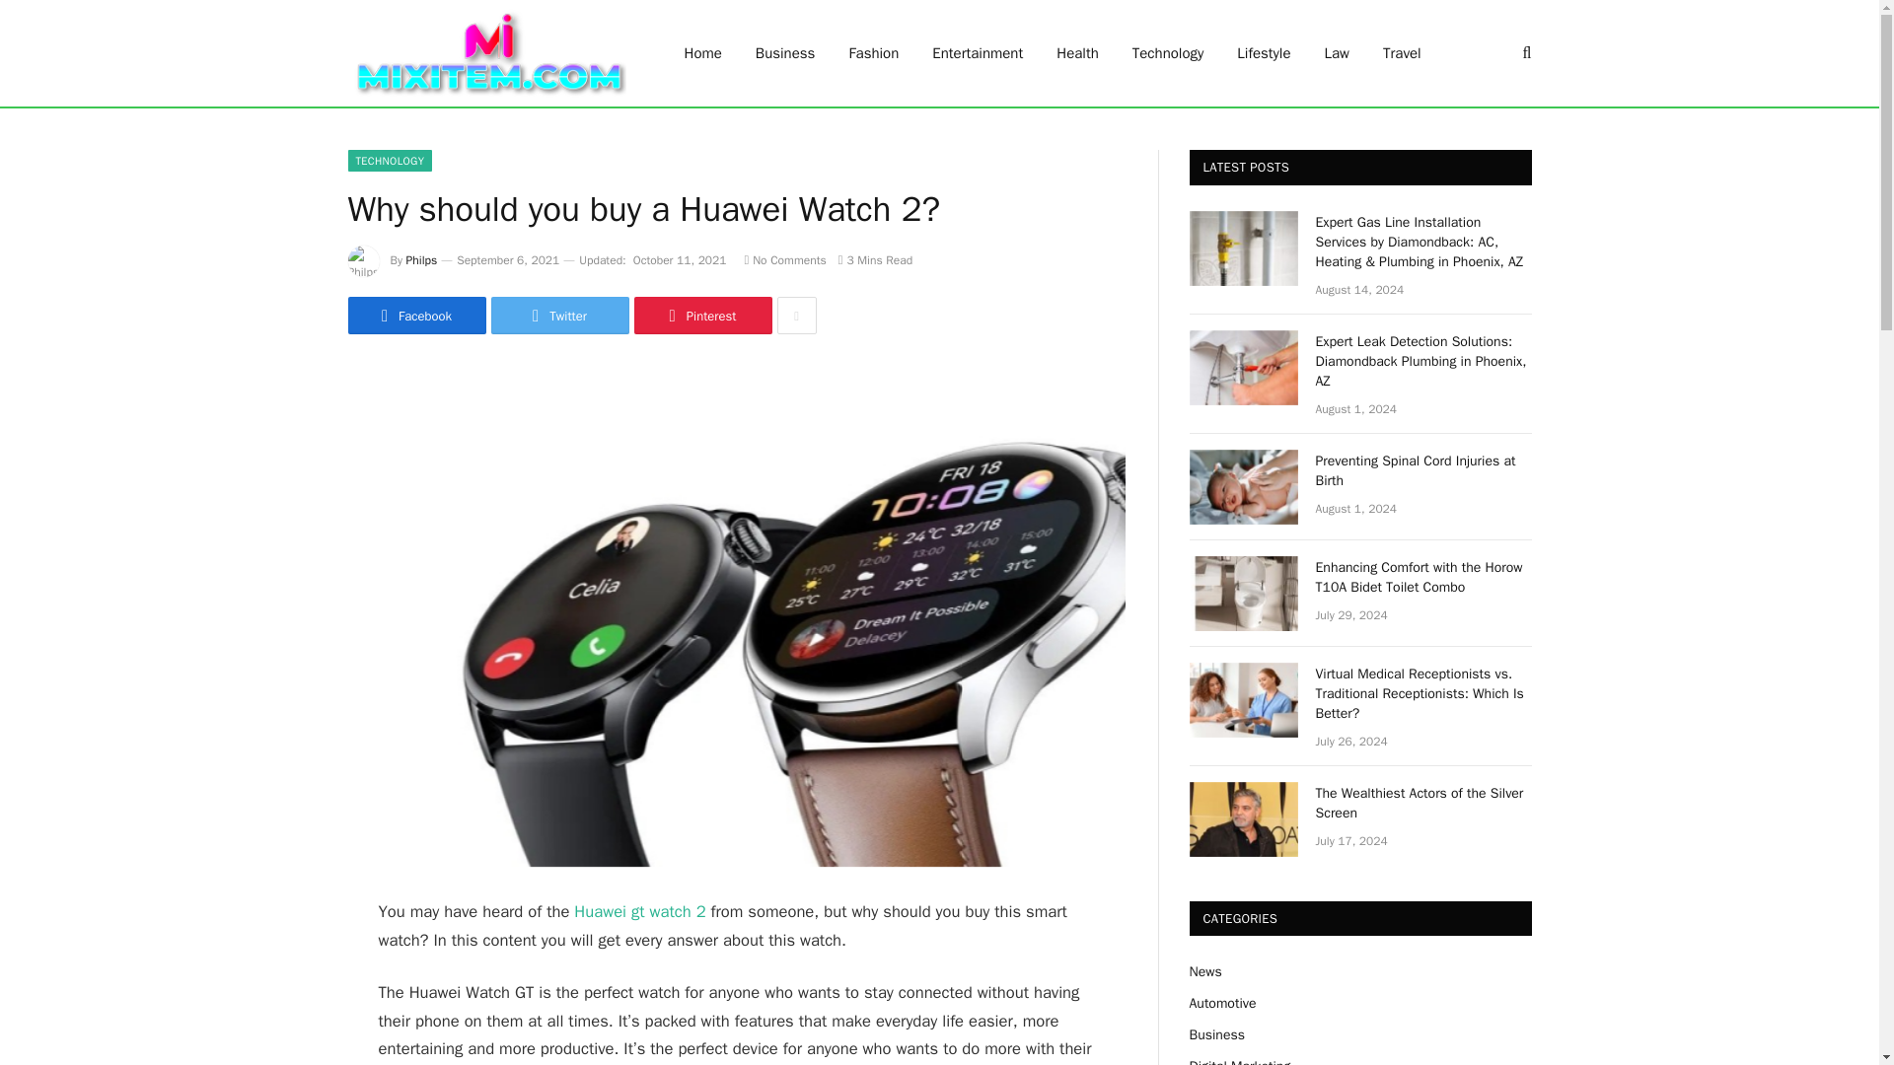 This screenshot has width=1894, height=1065. What do you see at coordinates (1168, 53) in the screenshot?
I see `Technology` at bounding box center [1168, 53].